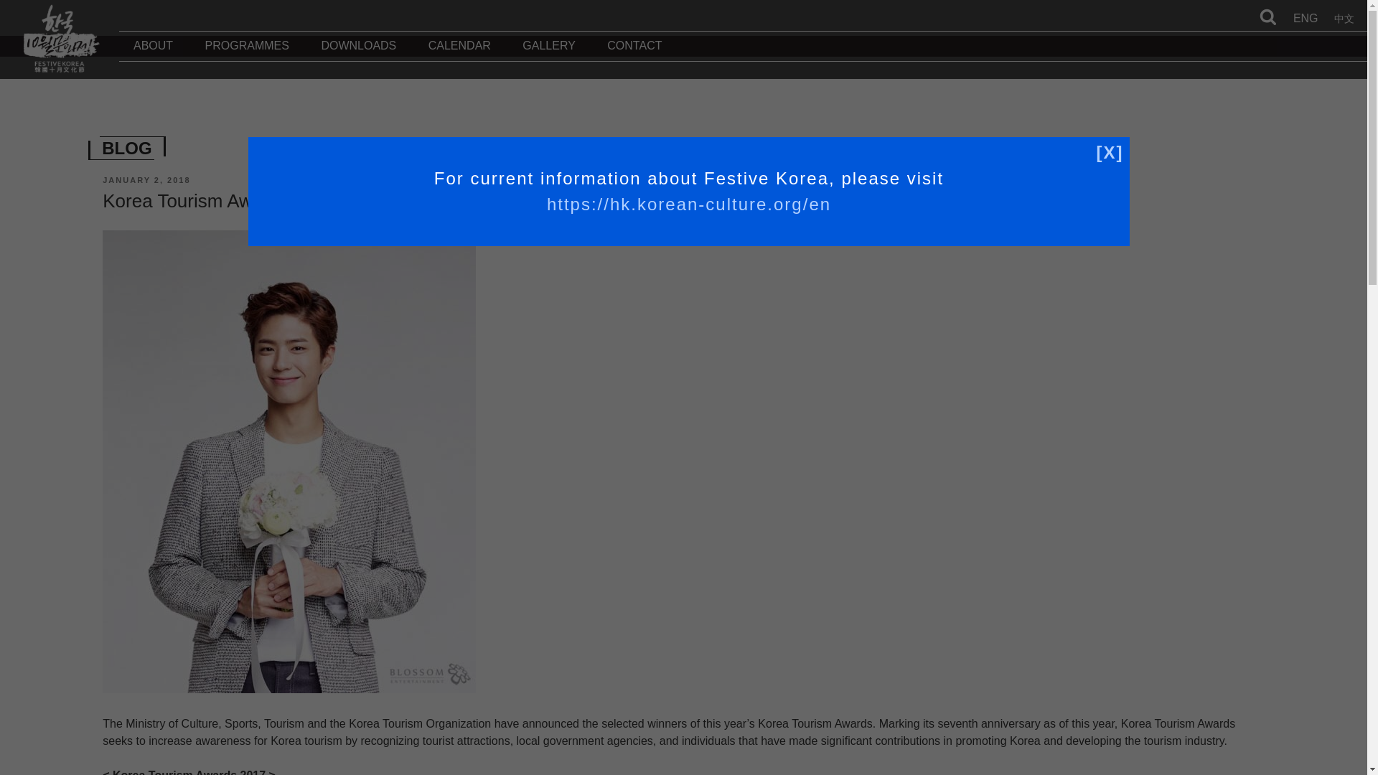  Describe the element at coordinates (1306, 18) in the screenshot. I see `ENG` at that location.